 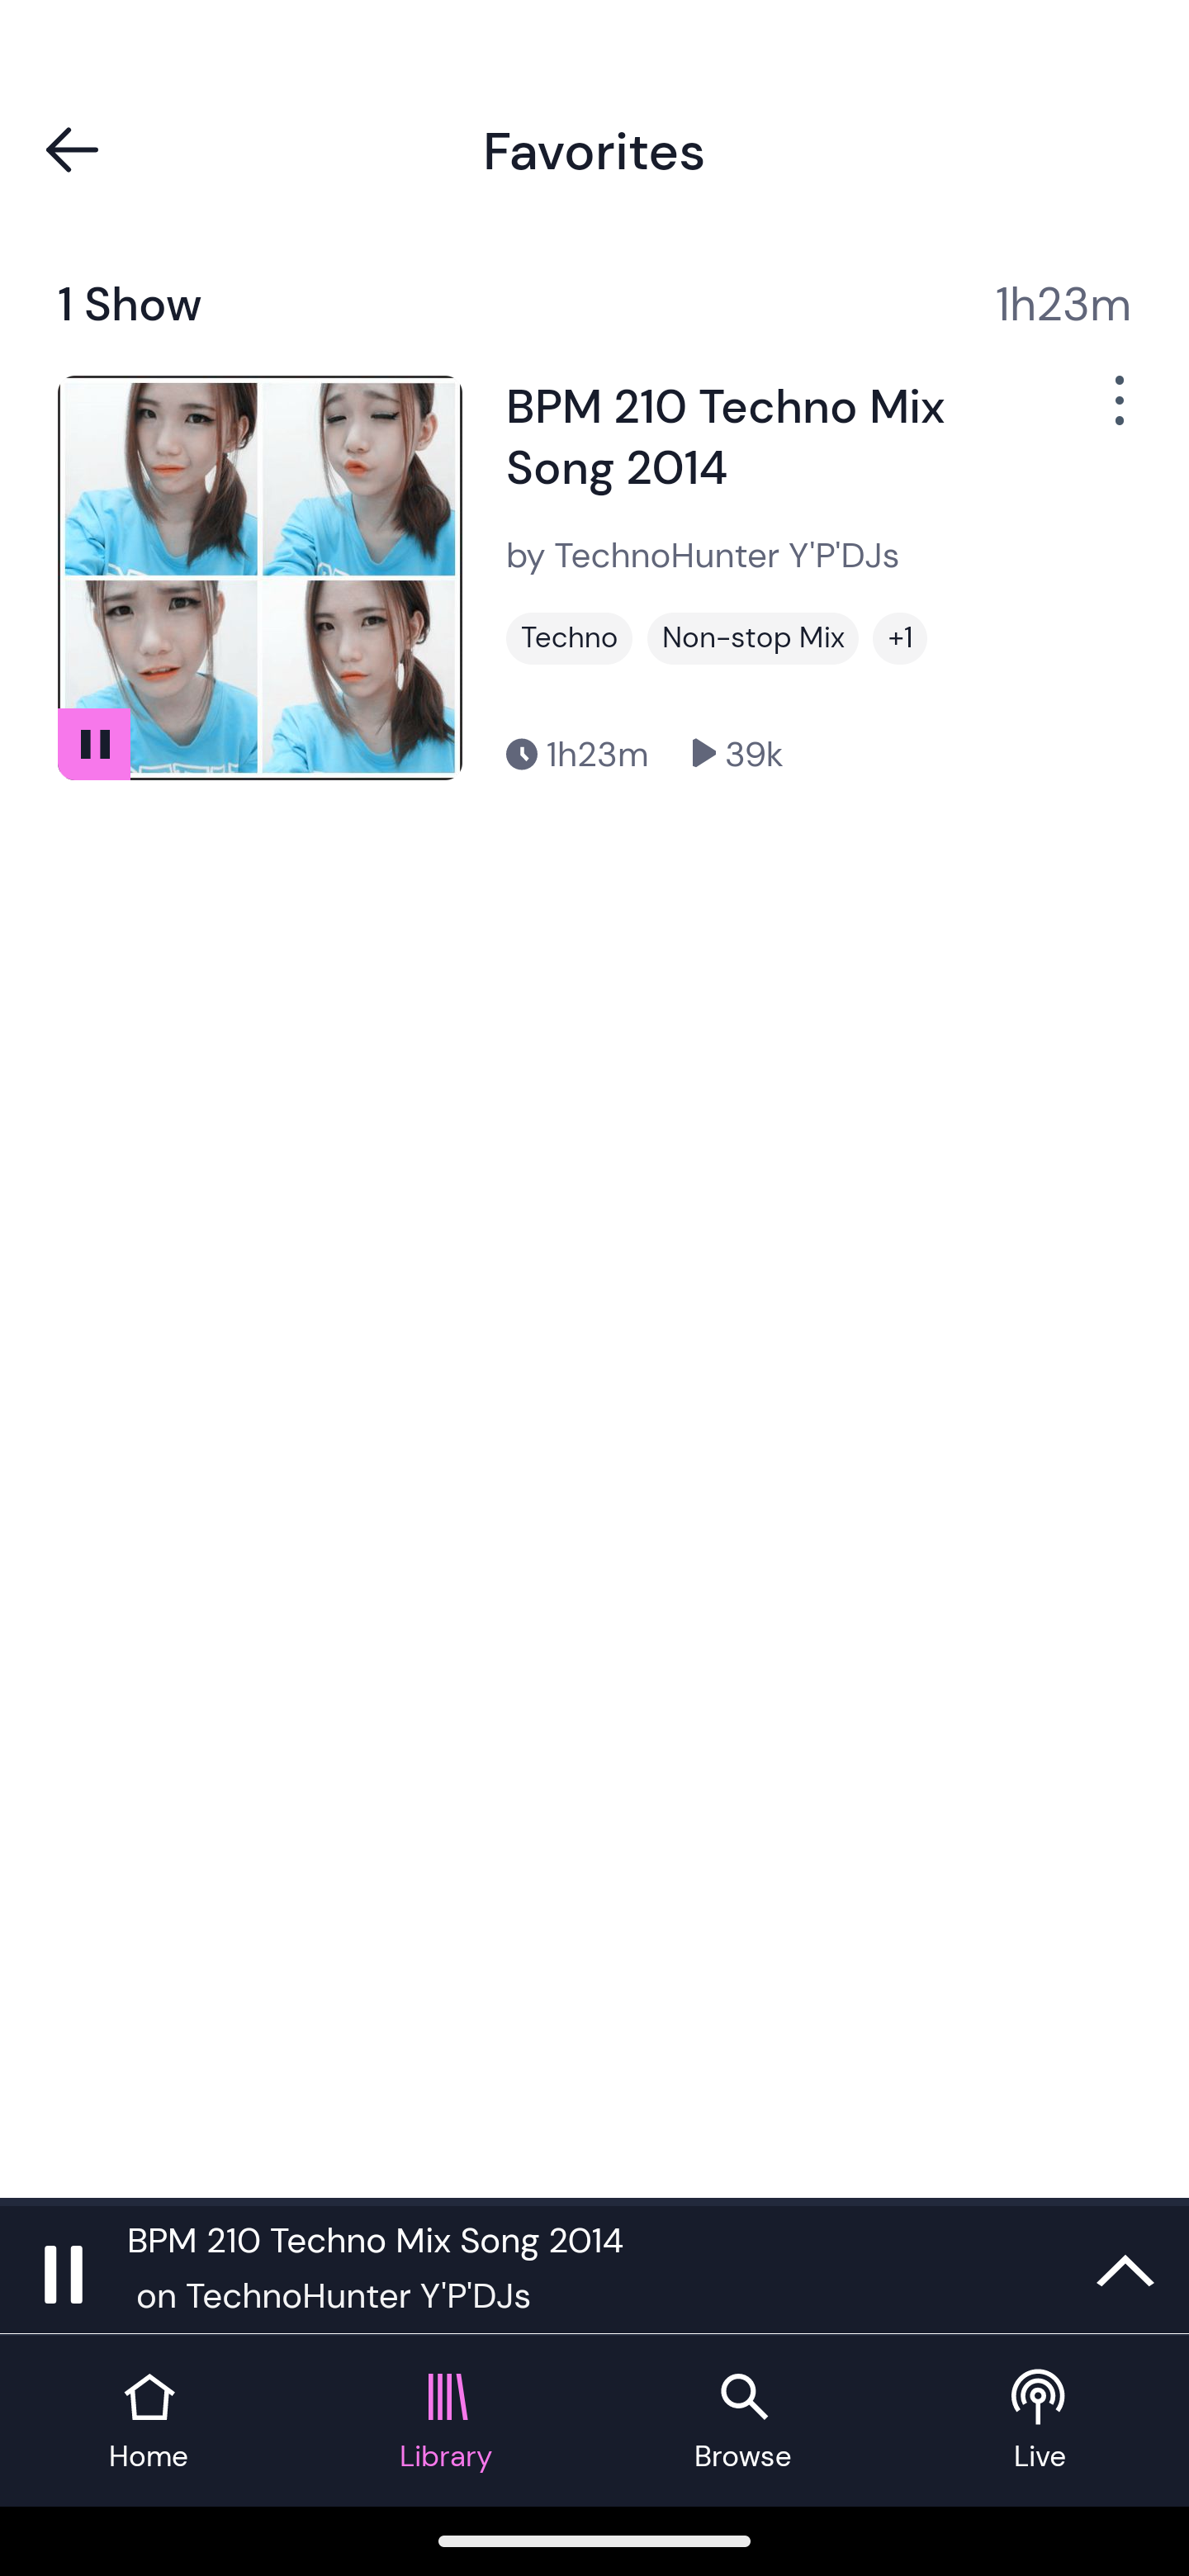 What do you see at coordinates (570, 638) in the screenshot?
I see `Techno` at bounding box center [570, 638].